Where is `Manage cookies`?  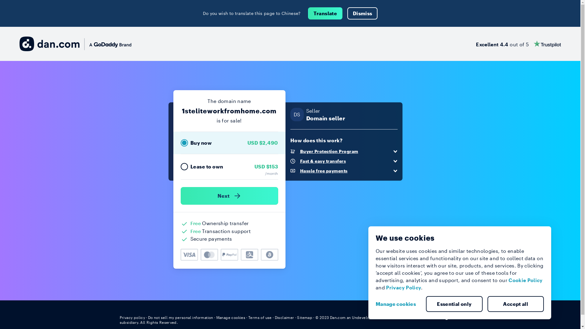
Manage cookies is located at coordinates (398, 304).